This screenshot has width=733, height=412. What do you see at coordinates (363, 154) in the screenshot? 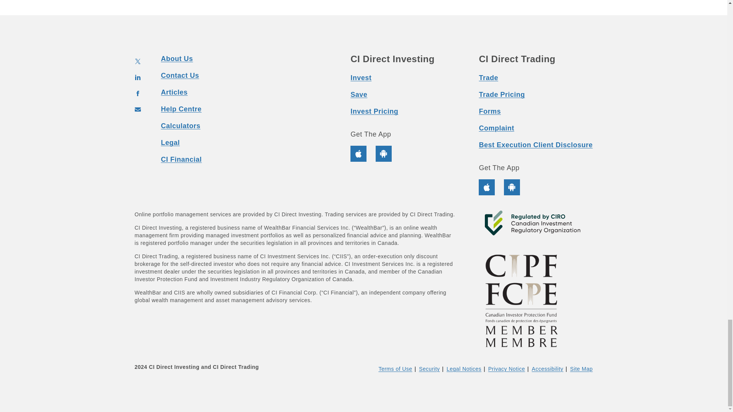
I see `Apple` at bounding box center [363, 154].